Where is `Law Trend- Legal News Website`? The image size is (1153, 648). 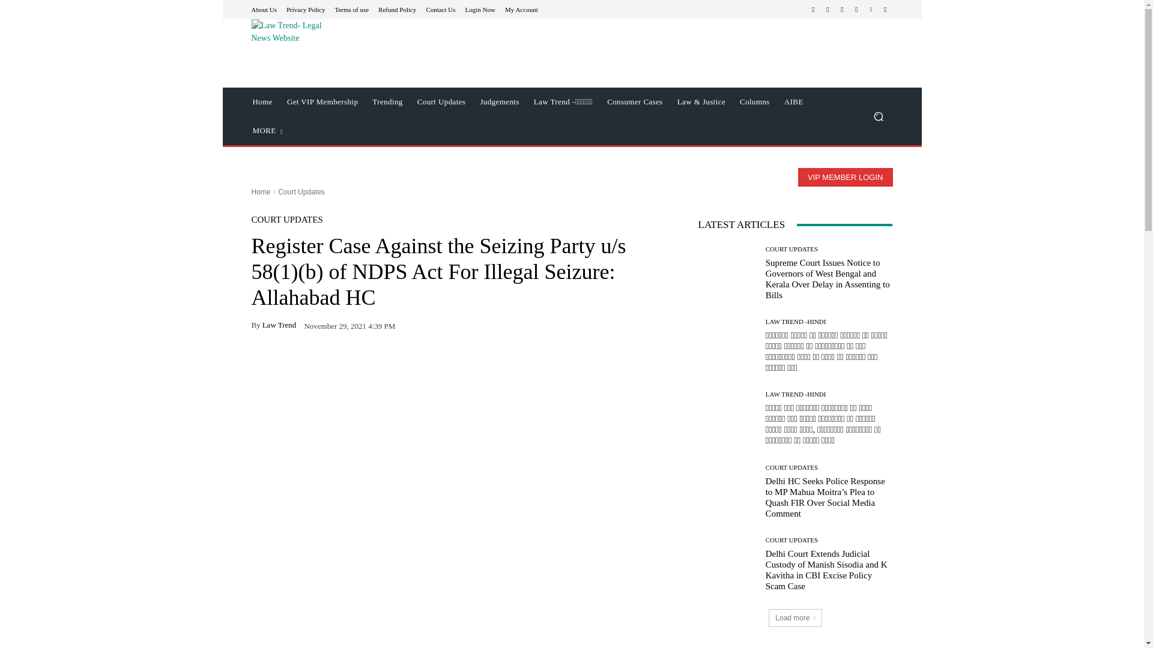
Law Trend- Legal News Website is located at coordinates (287, 47).